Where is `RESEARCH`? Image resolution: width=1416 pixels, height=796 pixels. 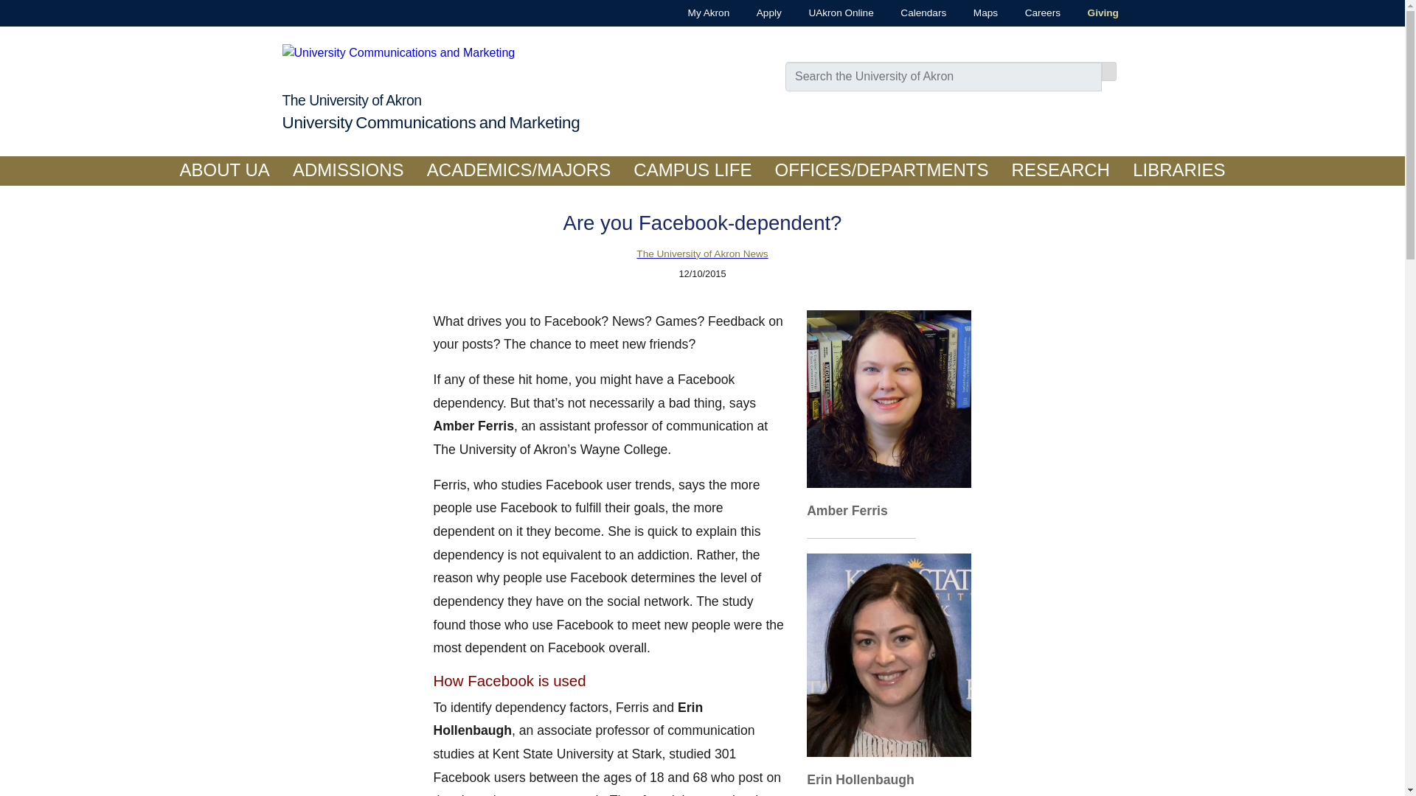 RESEARCH is located at coordinates (1061, 170).